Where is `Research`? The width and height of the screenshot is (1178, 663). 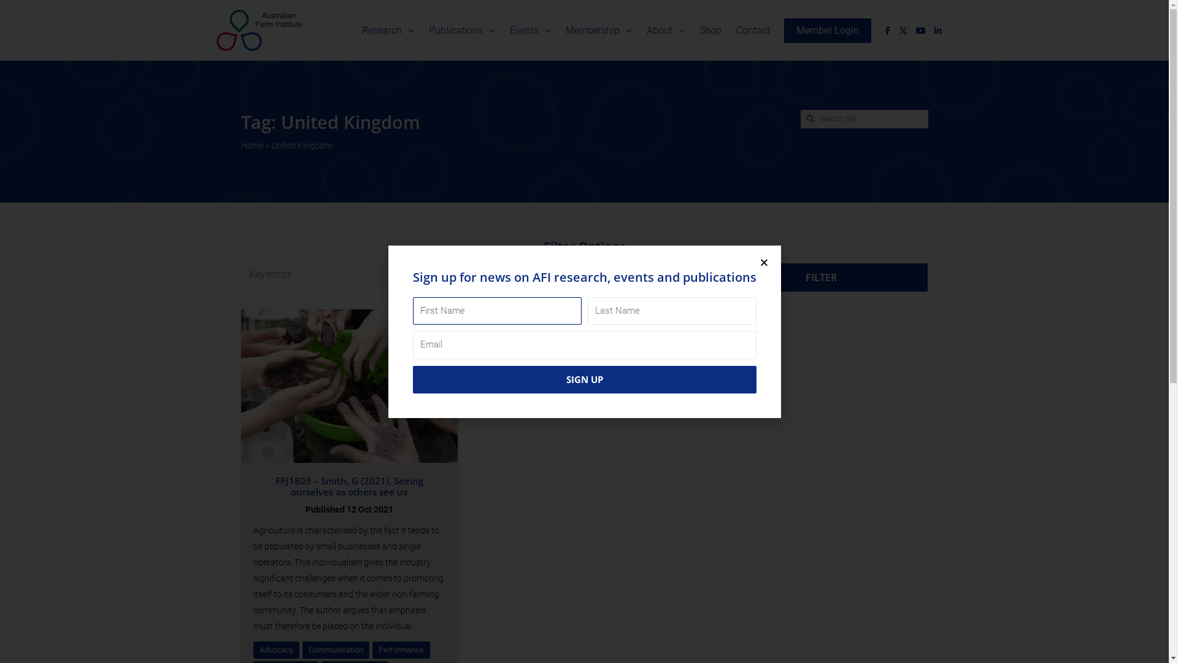
Research is located at coordinates (388, 31).